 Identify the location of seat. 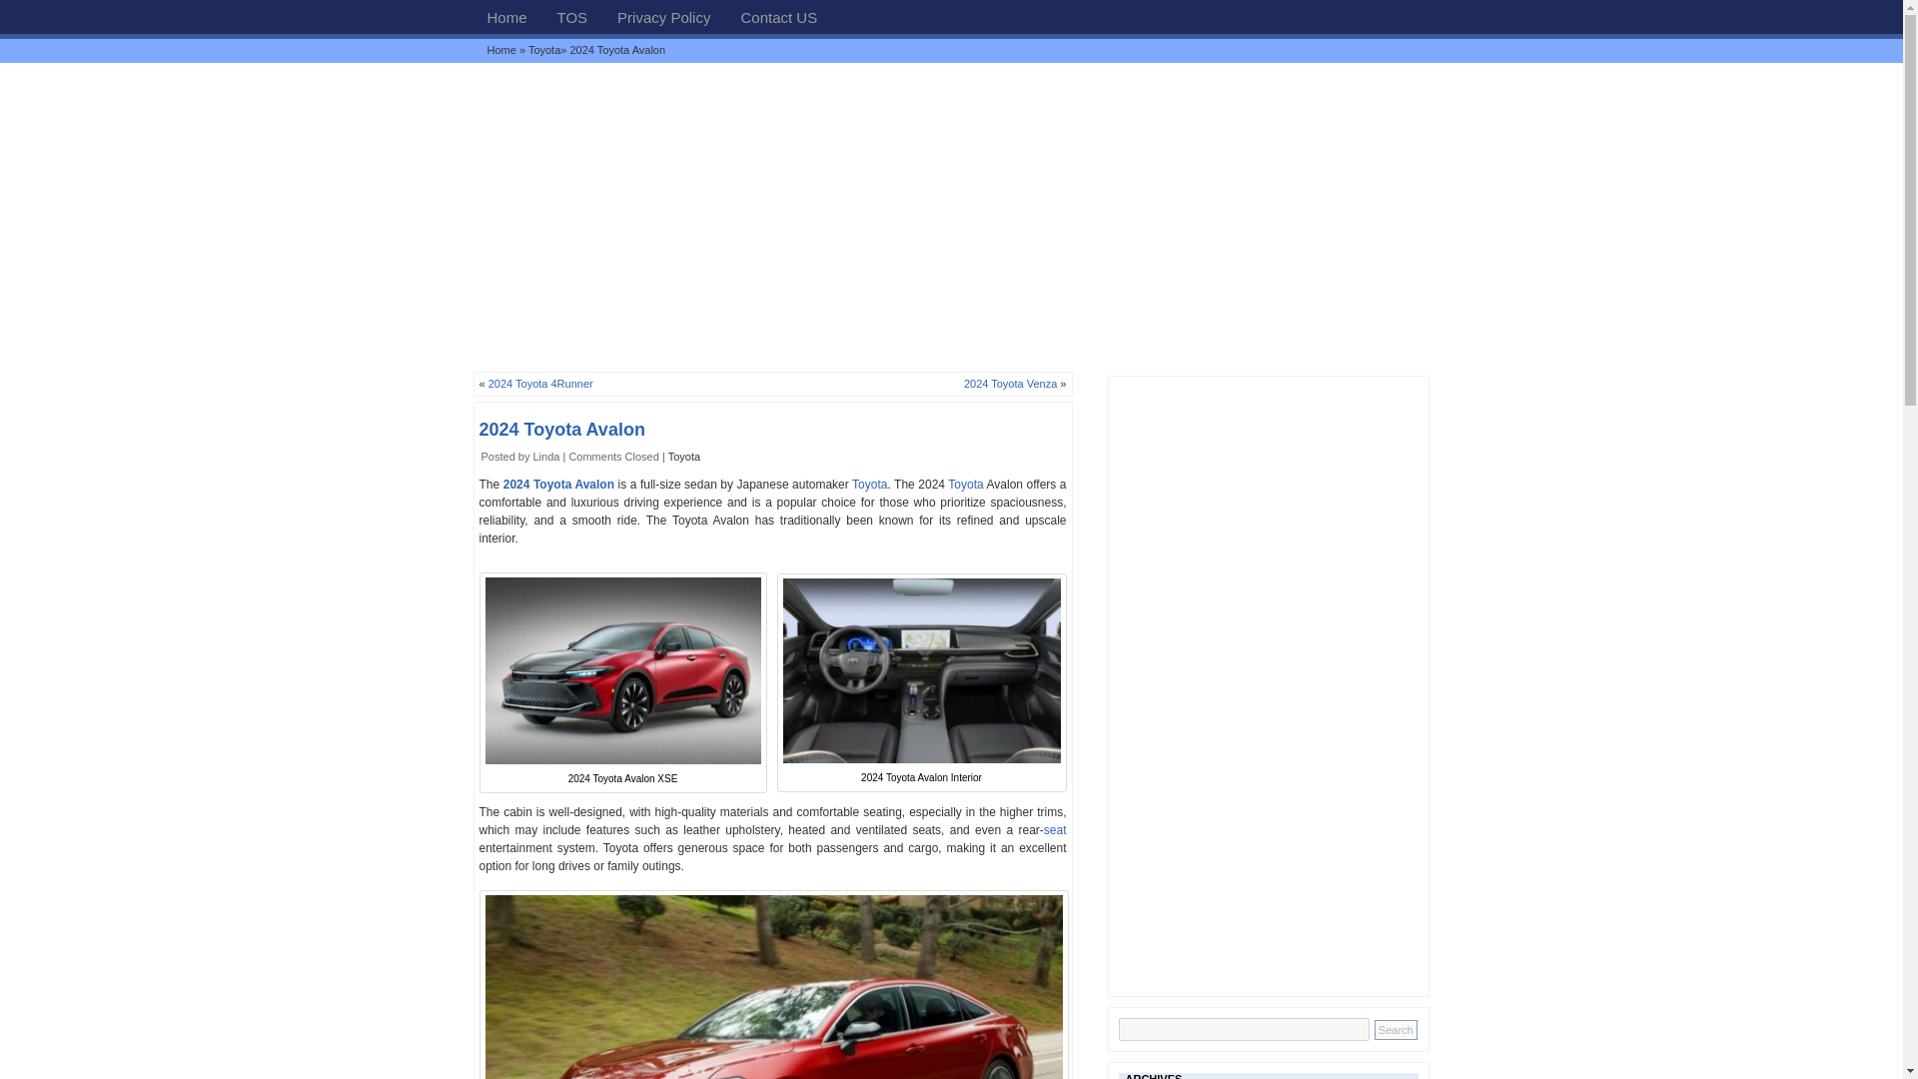
(1055, 830).